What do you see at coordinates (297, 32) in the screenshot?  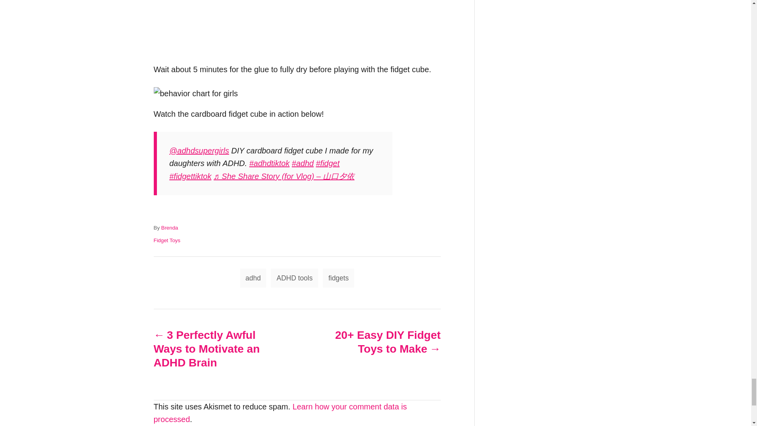 I see `How to Make a Fidget Cube Out of Cardboard` at bounding box center [297, 32].